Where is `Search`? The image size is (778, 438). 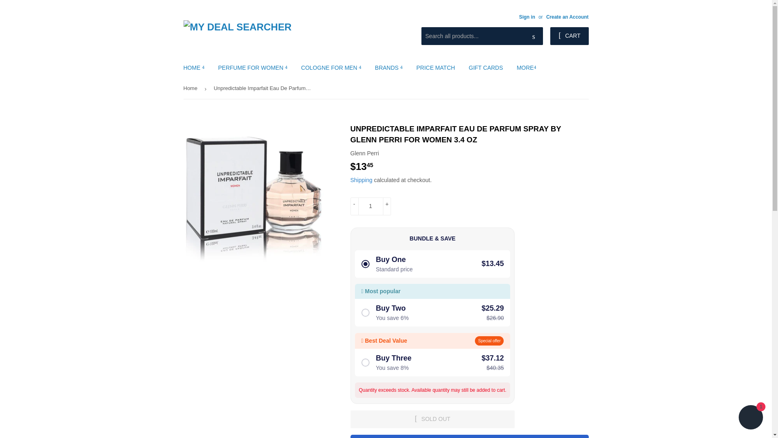 Search is located at coordinates (534, 36).